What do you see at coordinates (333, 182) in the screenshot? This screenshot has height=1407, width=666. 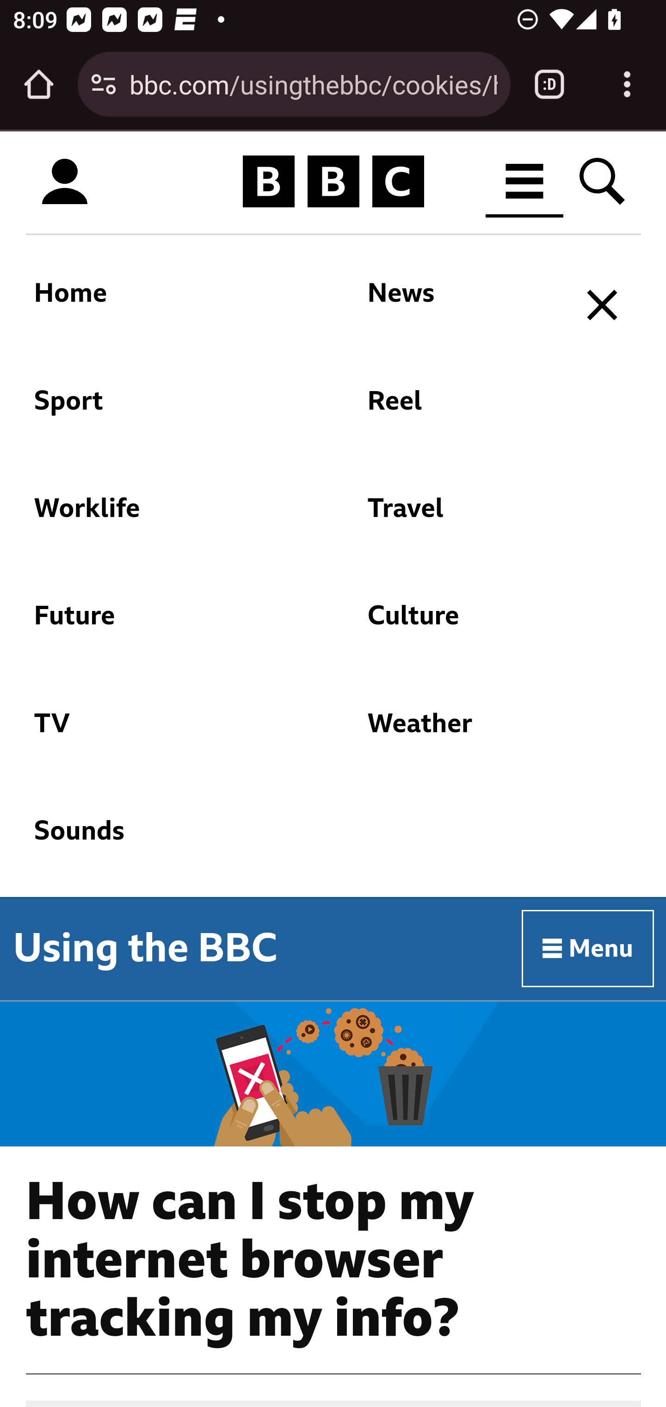 I see `Homepage` at bounding box center [333, 182].